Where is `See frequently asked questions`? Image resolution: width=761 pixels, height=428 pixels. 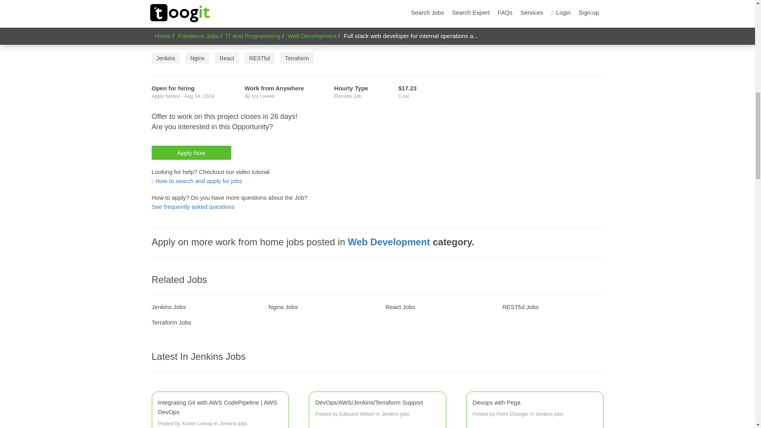 See frequently asked questions is located at coordinates (193, 207).